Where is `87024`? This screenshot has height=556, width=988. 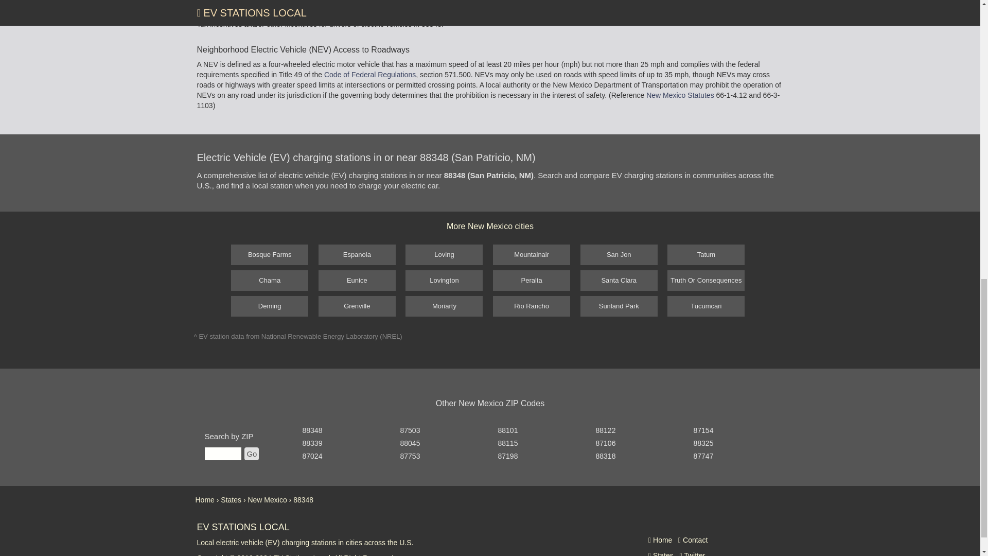 87024 is located at coordinates (312, 456).